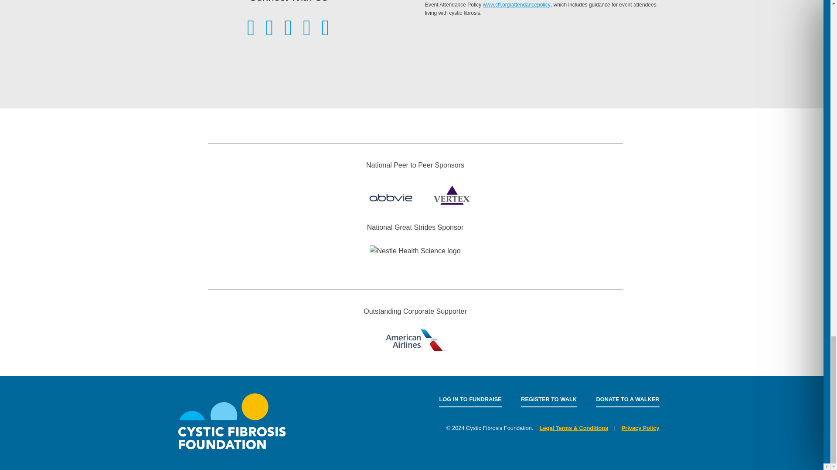  What do you see at coordinates (548, 399) in the screenshot?
I see `REGISTER TO WALK` at bounding box center [548, 399].